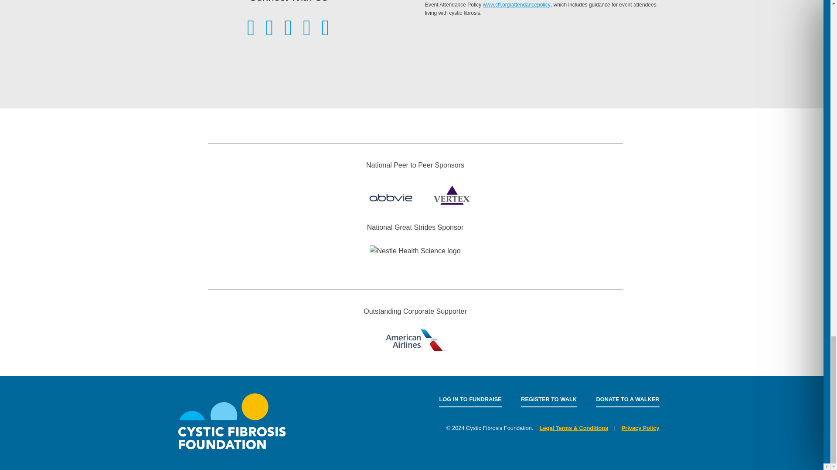  What do you see at coordinates (548, 399) in the screenshot?
I see `REGISTER TO WALK` at bounding box center [548, 399].